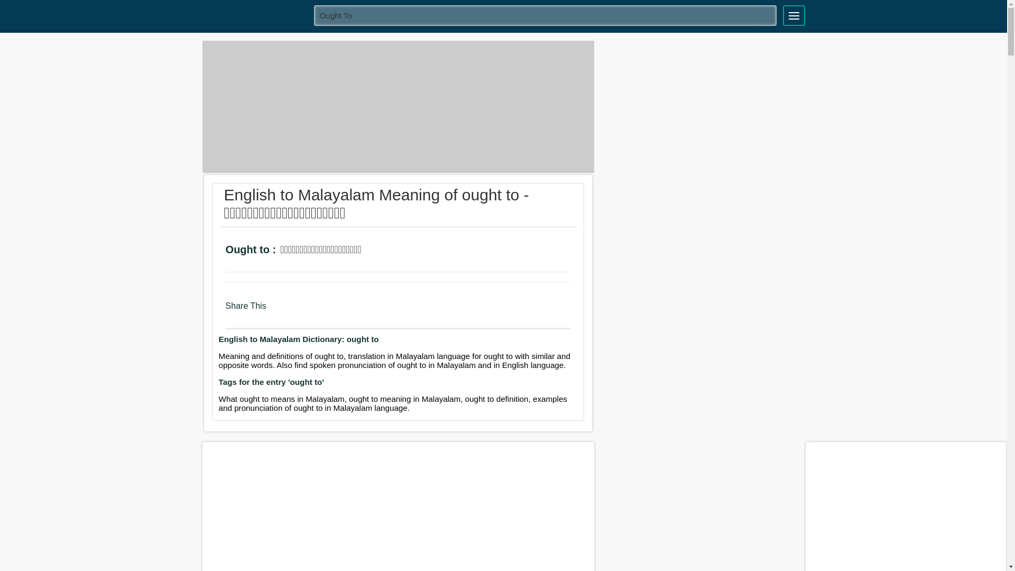 This screenshot has width=1015, height=571. What do you see at coordinates (546, 15) in the screenshot?
I see `ought to` at bounding box center [546, 15].